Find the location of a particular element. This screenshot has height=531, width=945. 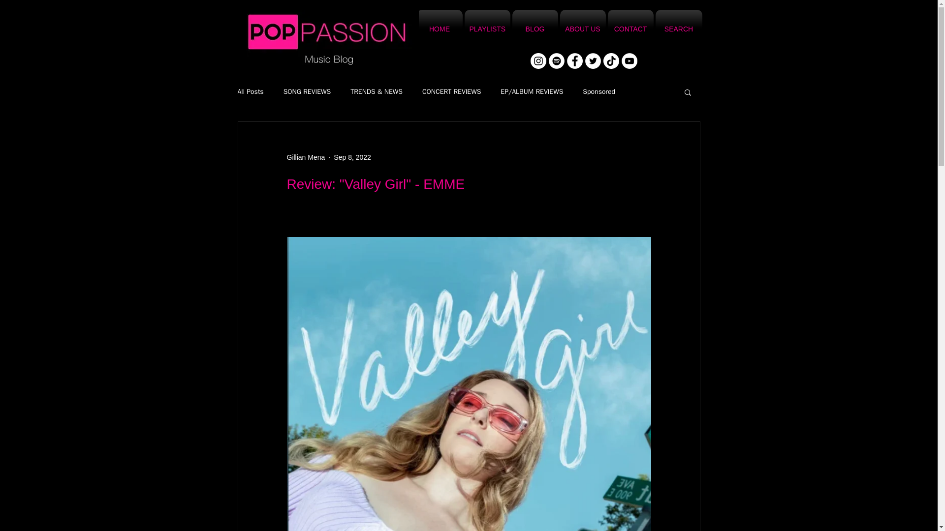

PLAYLISTS is located at coordinates (487, 29).